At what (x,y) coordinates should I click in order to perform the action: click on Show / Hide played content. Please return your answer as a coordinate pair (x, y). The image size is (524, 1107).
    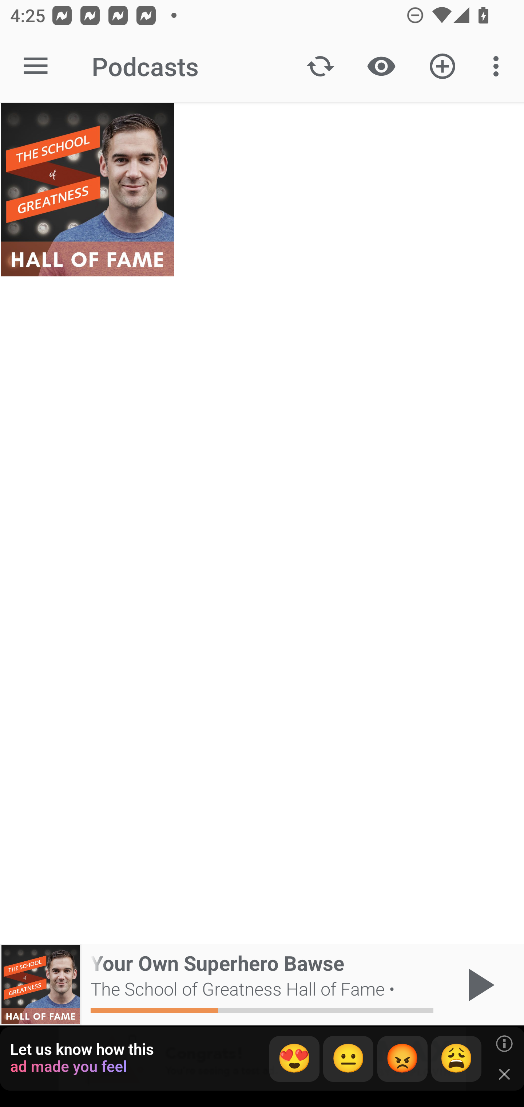
    Looking at the image, I should click on (381, 66).